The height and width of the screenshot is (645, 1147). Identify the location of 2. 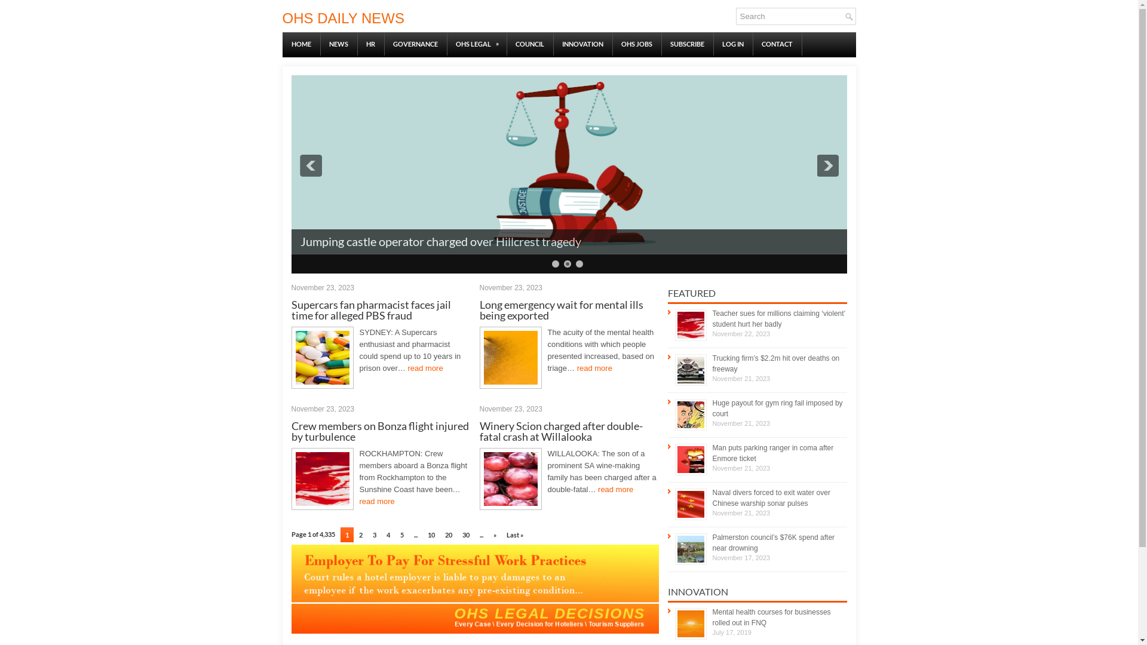
(568, 264).